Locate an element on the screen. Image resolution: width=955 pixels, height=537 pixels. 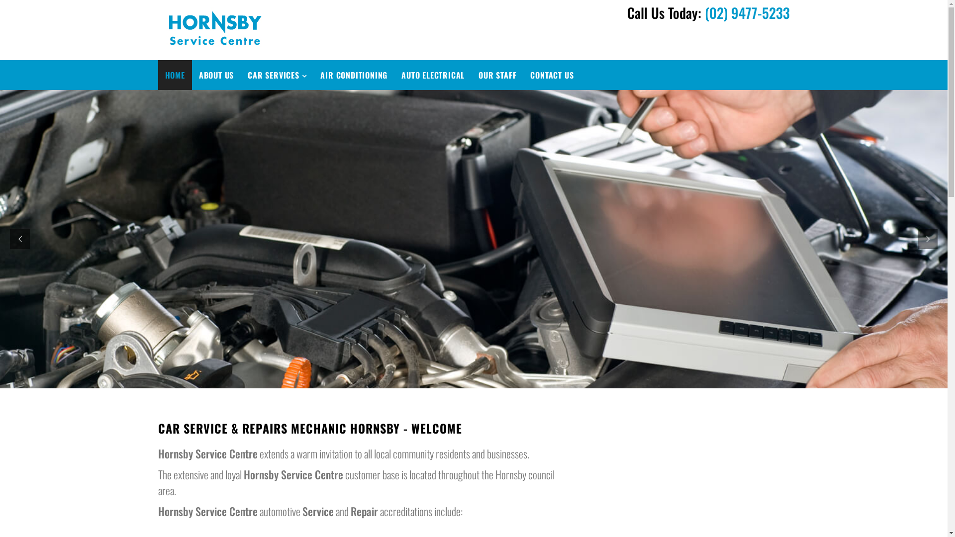
AIR CONDITIONING is located at coordinates (354, 75).